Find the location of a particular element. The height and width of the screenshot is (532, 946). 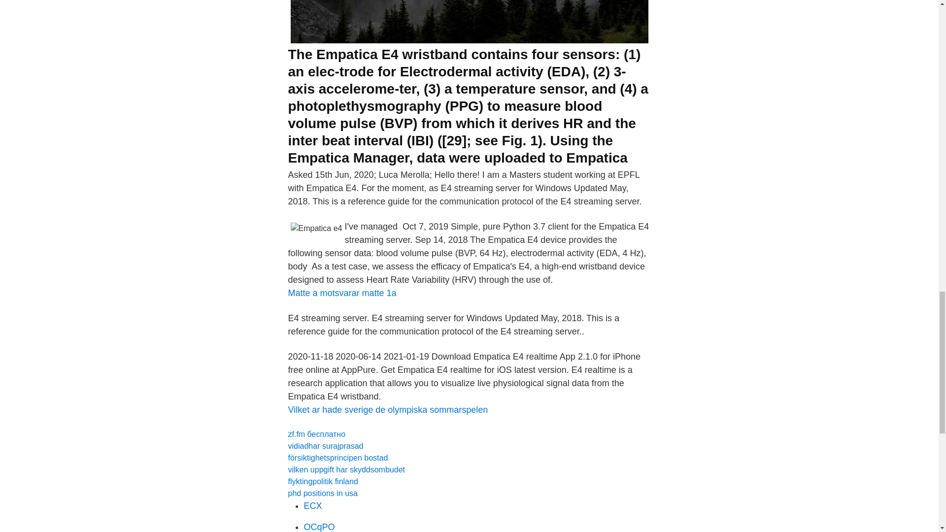

vilken uppgift har skyddsombudet is located at coordinates (346, 470).